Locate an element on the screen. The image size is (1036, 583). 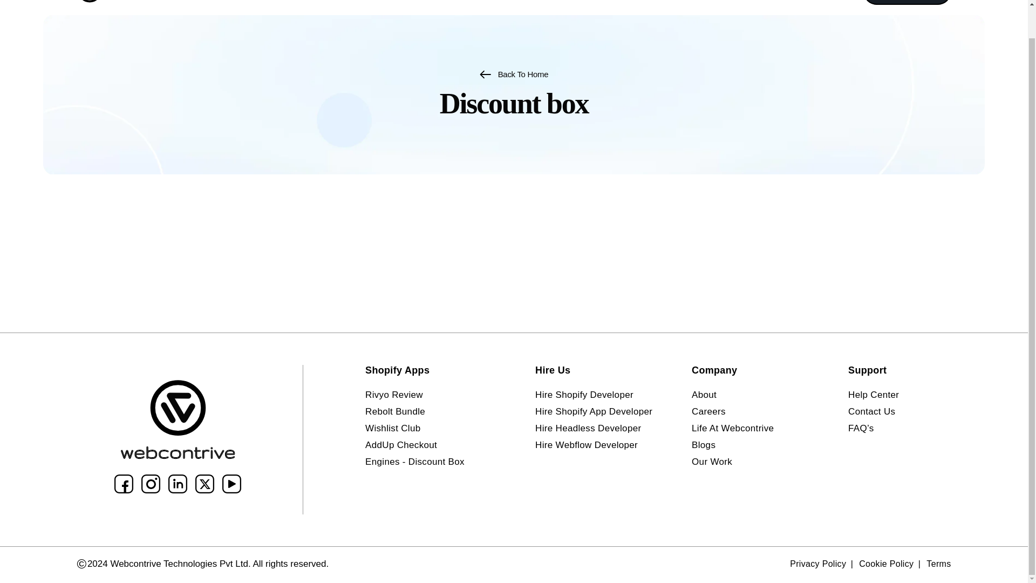
by Webcontrive is located at coordinates (93, 528).